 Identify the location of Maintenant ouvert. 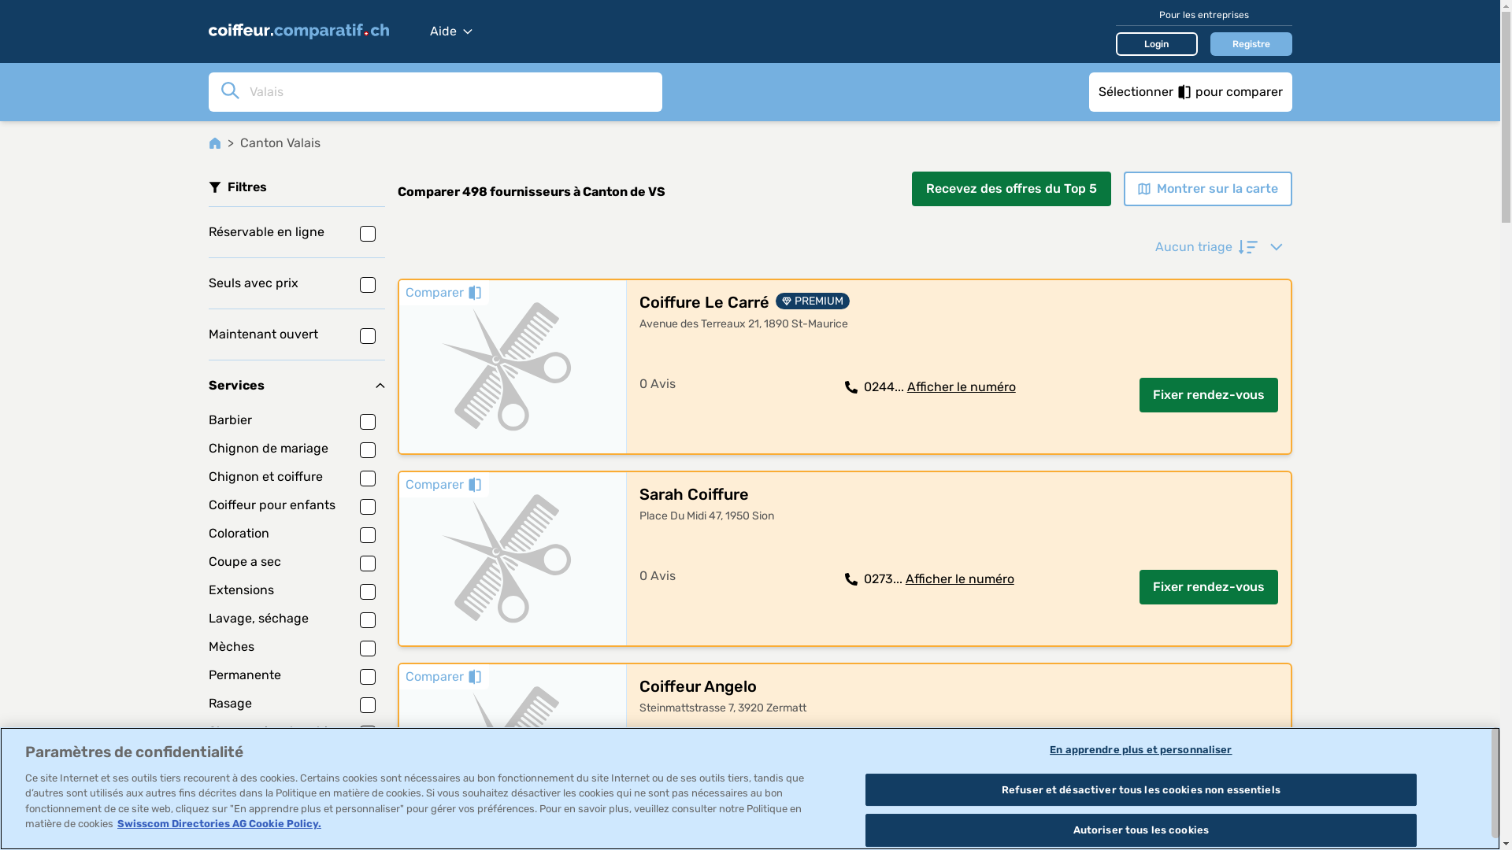
(296, 334).